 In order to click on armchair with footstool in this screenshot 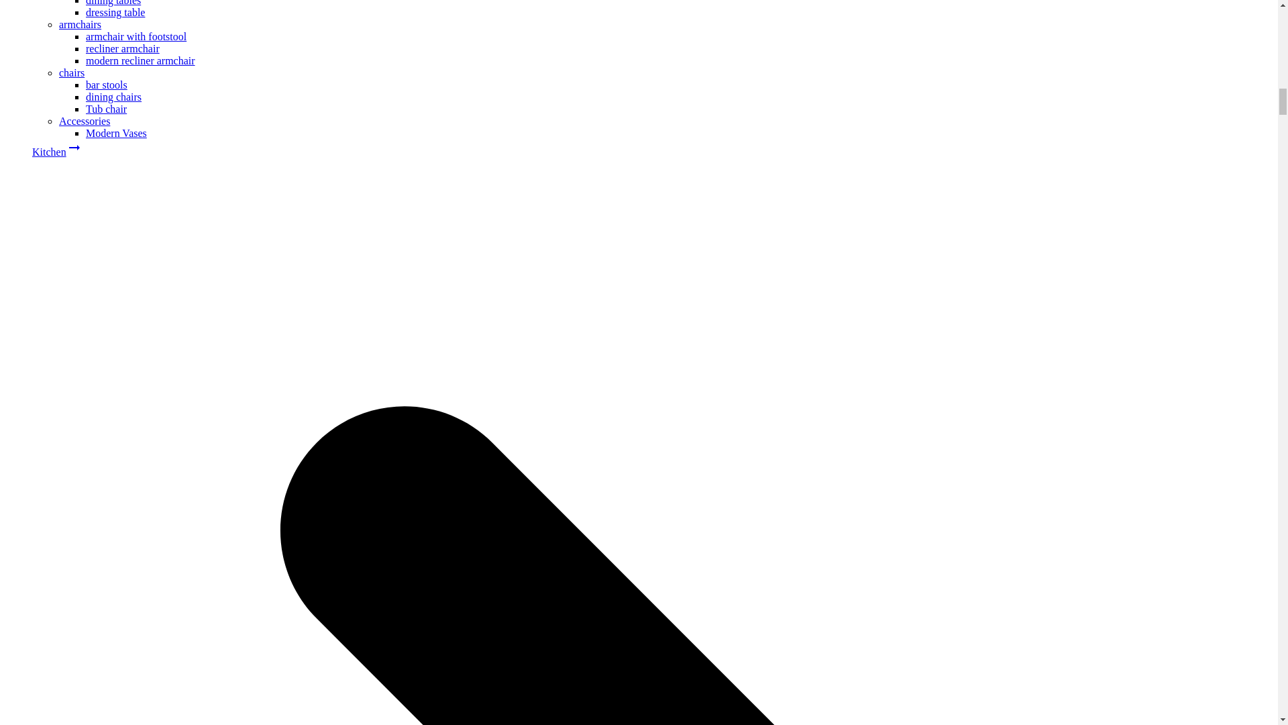, I will do `click(136, 36)`.